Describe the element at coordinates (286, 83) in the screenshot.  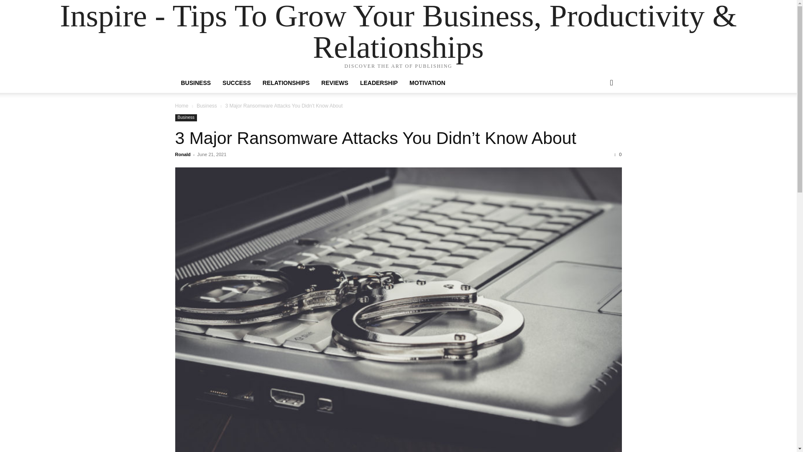
I see `RELATIONSHIPS` at that location.